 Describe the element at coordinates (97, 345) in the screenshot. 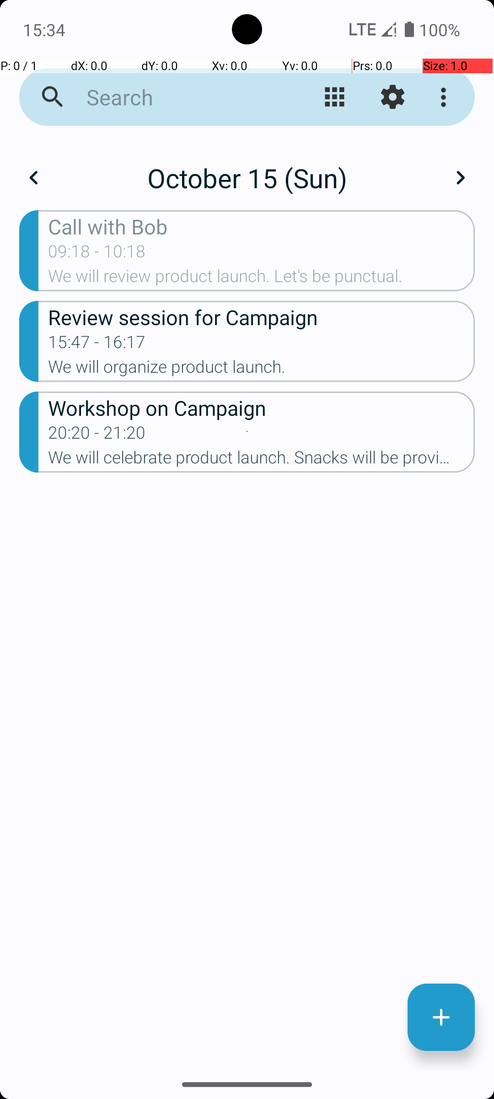

I see `15:47 - 16:17` at that location.